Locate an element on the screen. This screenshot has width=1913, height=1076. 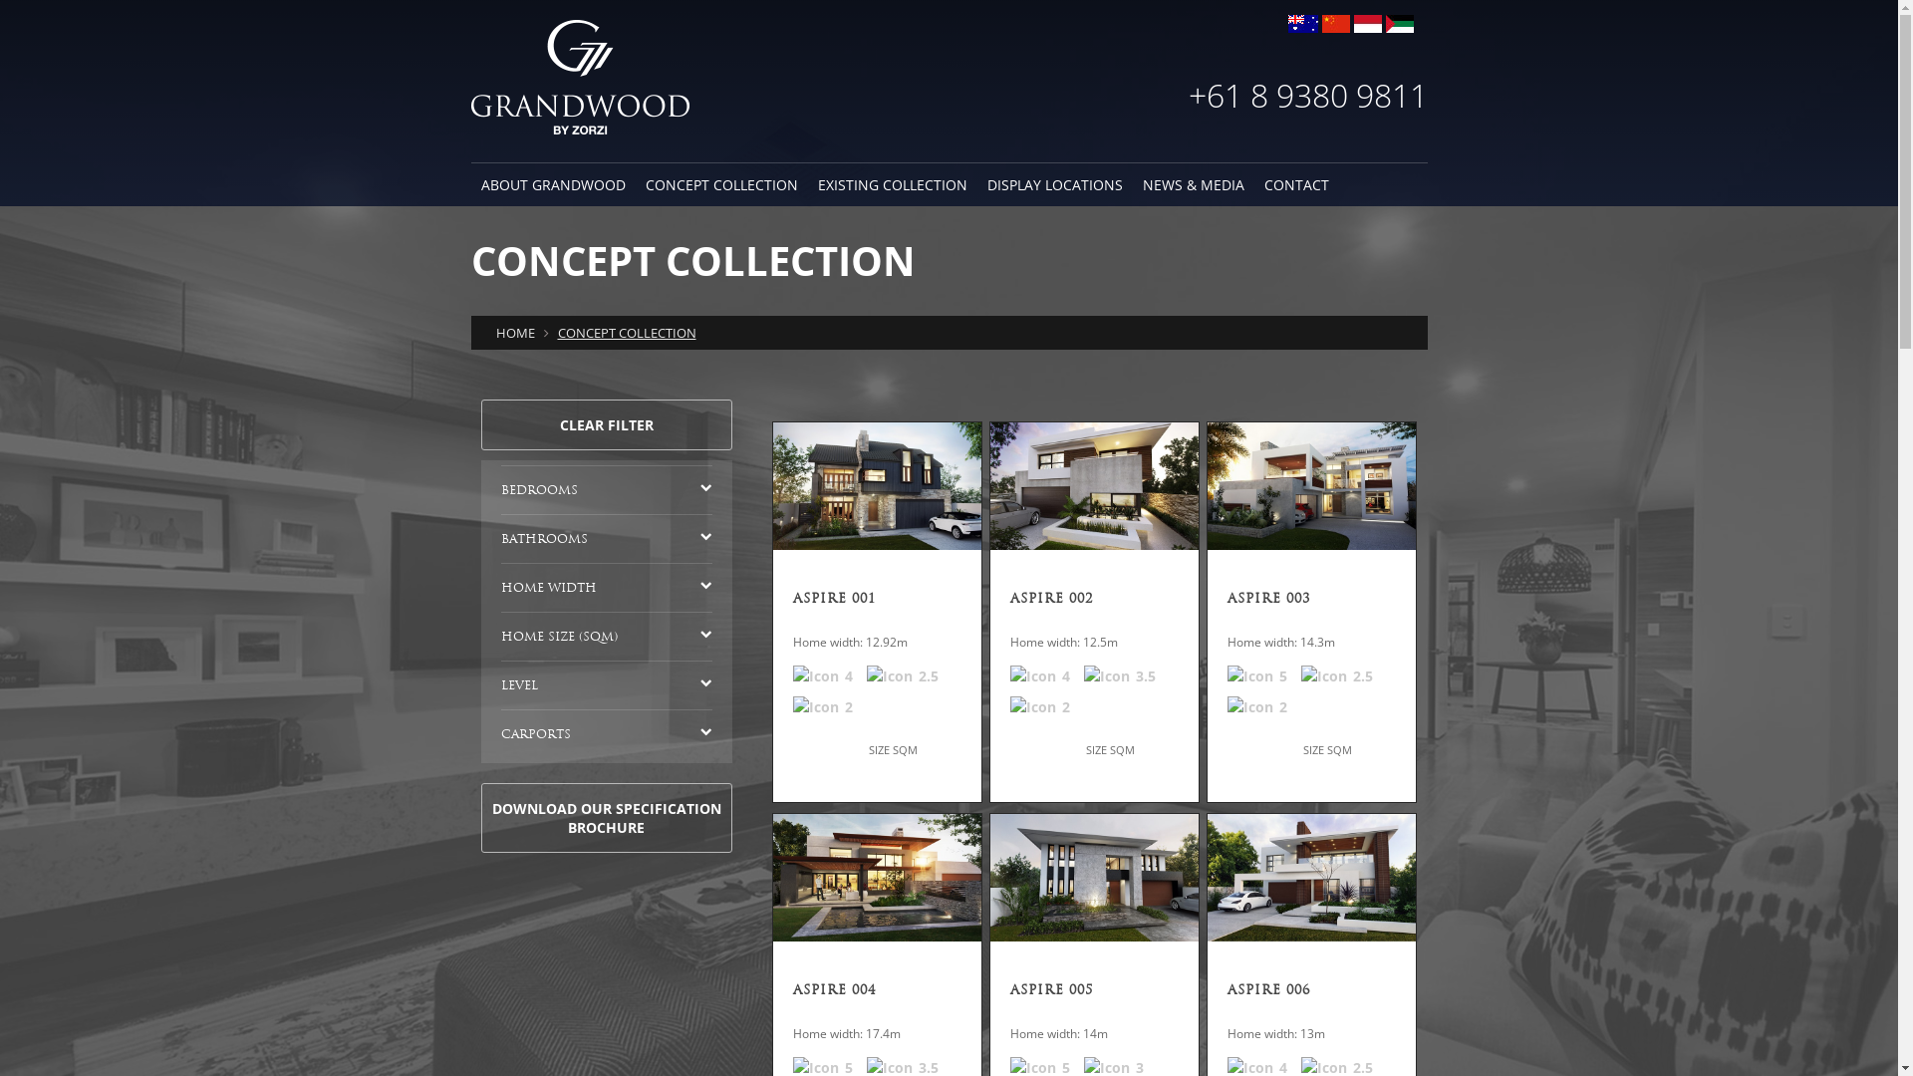
EXISTING COLLECTION is located at coordinates (891, 185).